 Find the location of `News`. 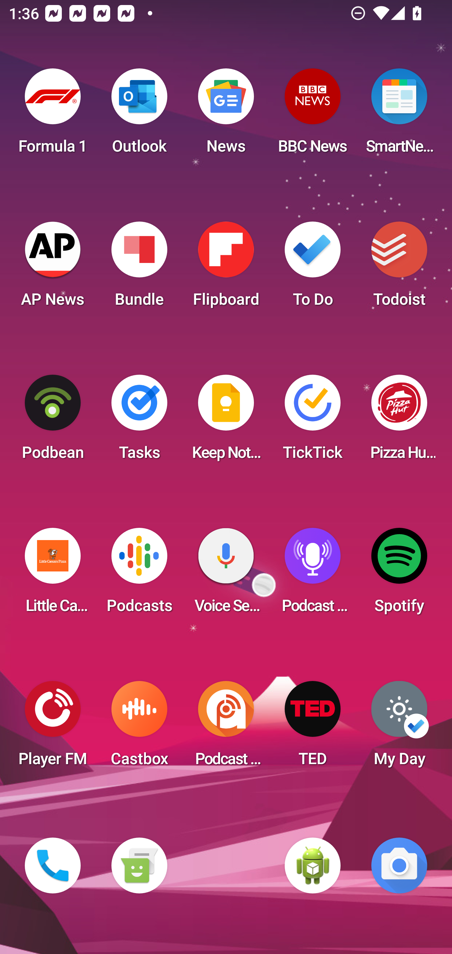

News is located at coordinates (226, 115).